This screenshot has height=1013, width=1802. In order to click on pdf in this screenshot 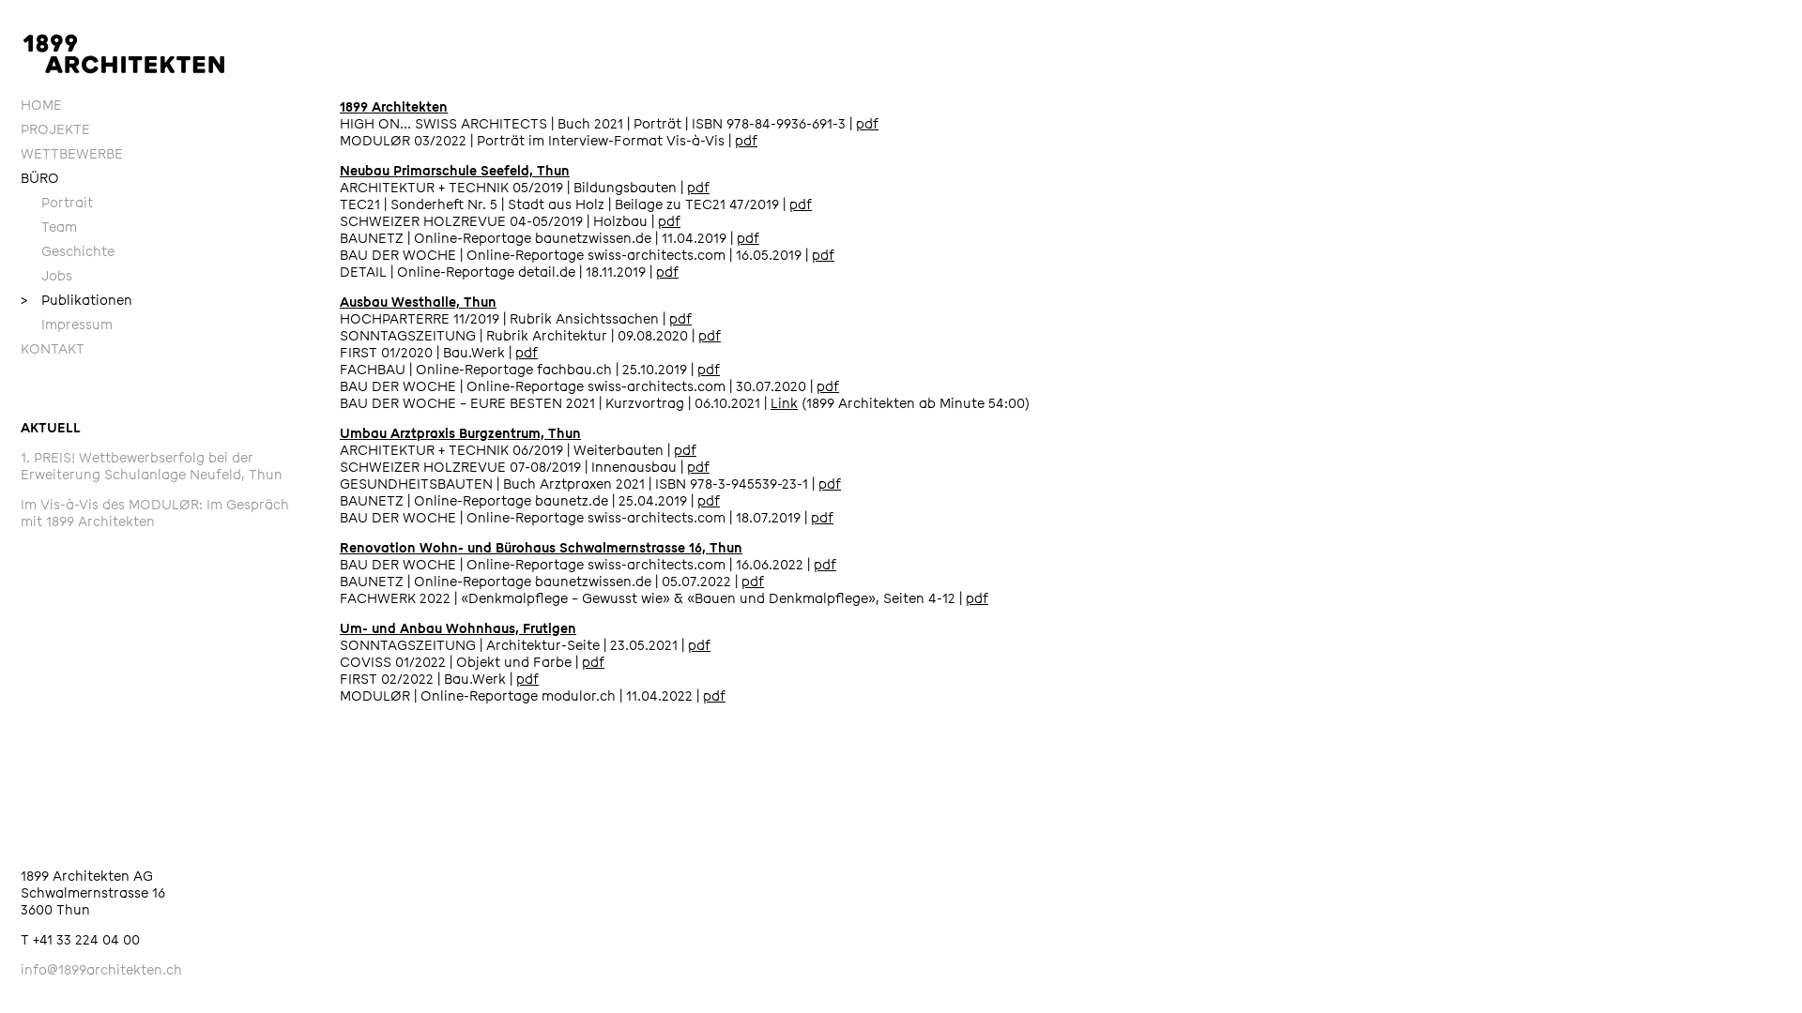, I will do `click(977, 598)`.